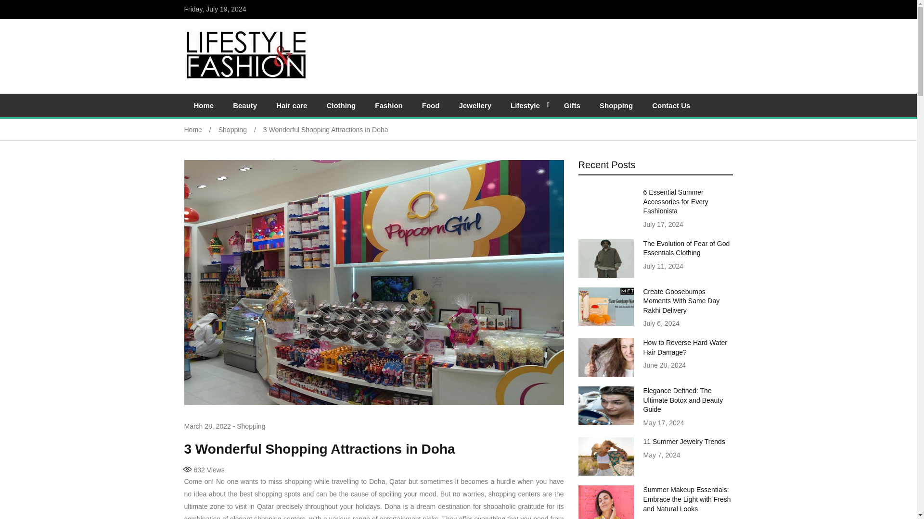 Image resolution: width=924 pixels, height=519 pixels. I want to click on Food, so click(430, 106).